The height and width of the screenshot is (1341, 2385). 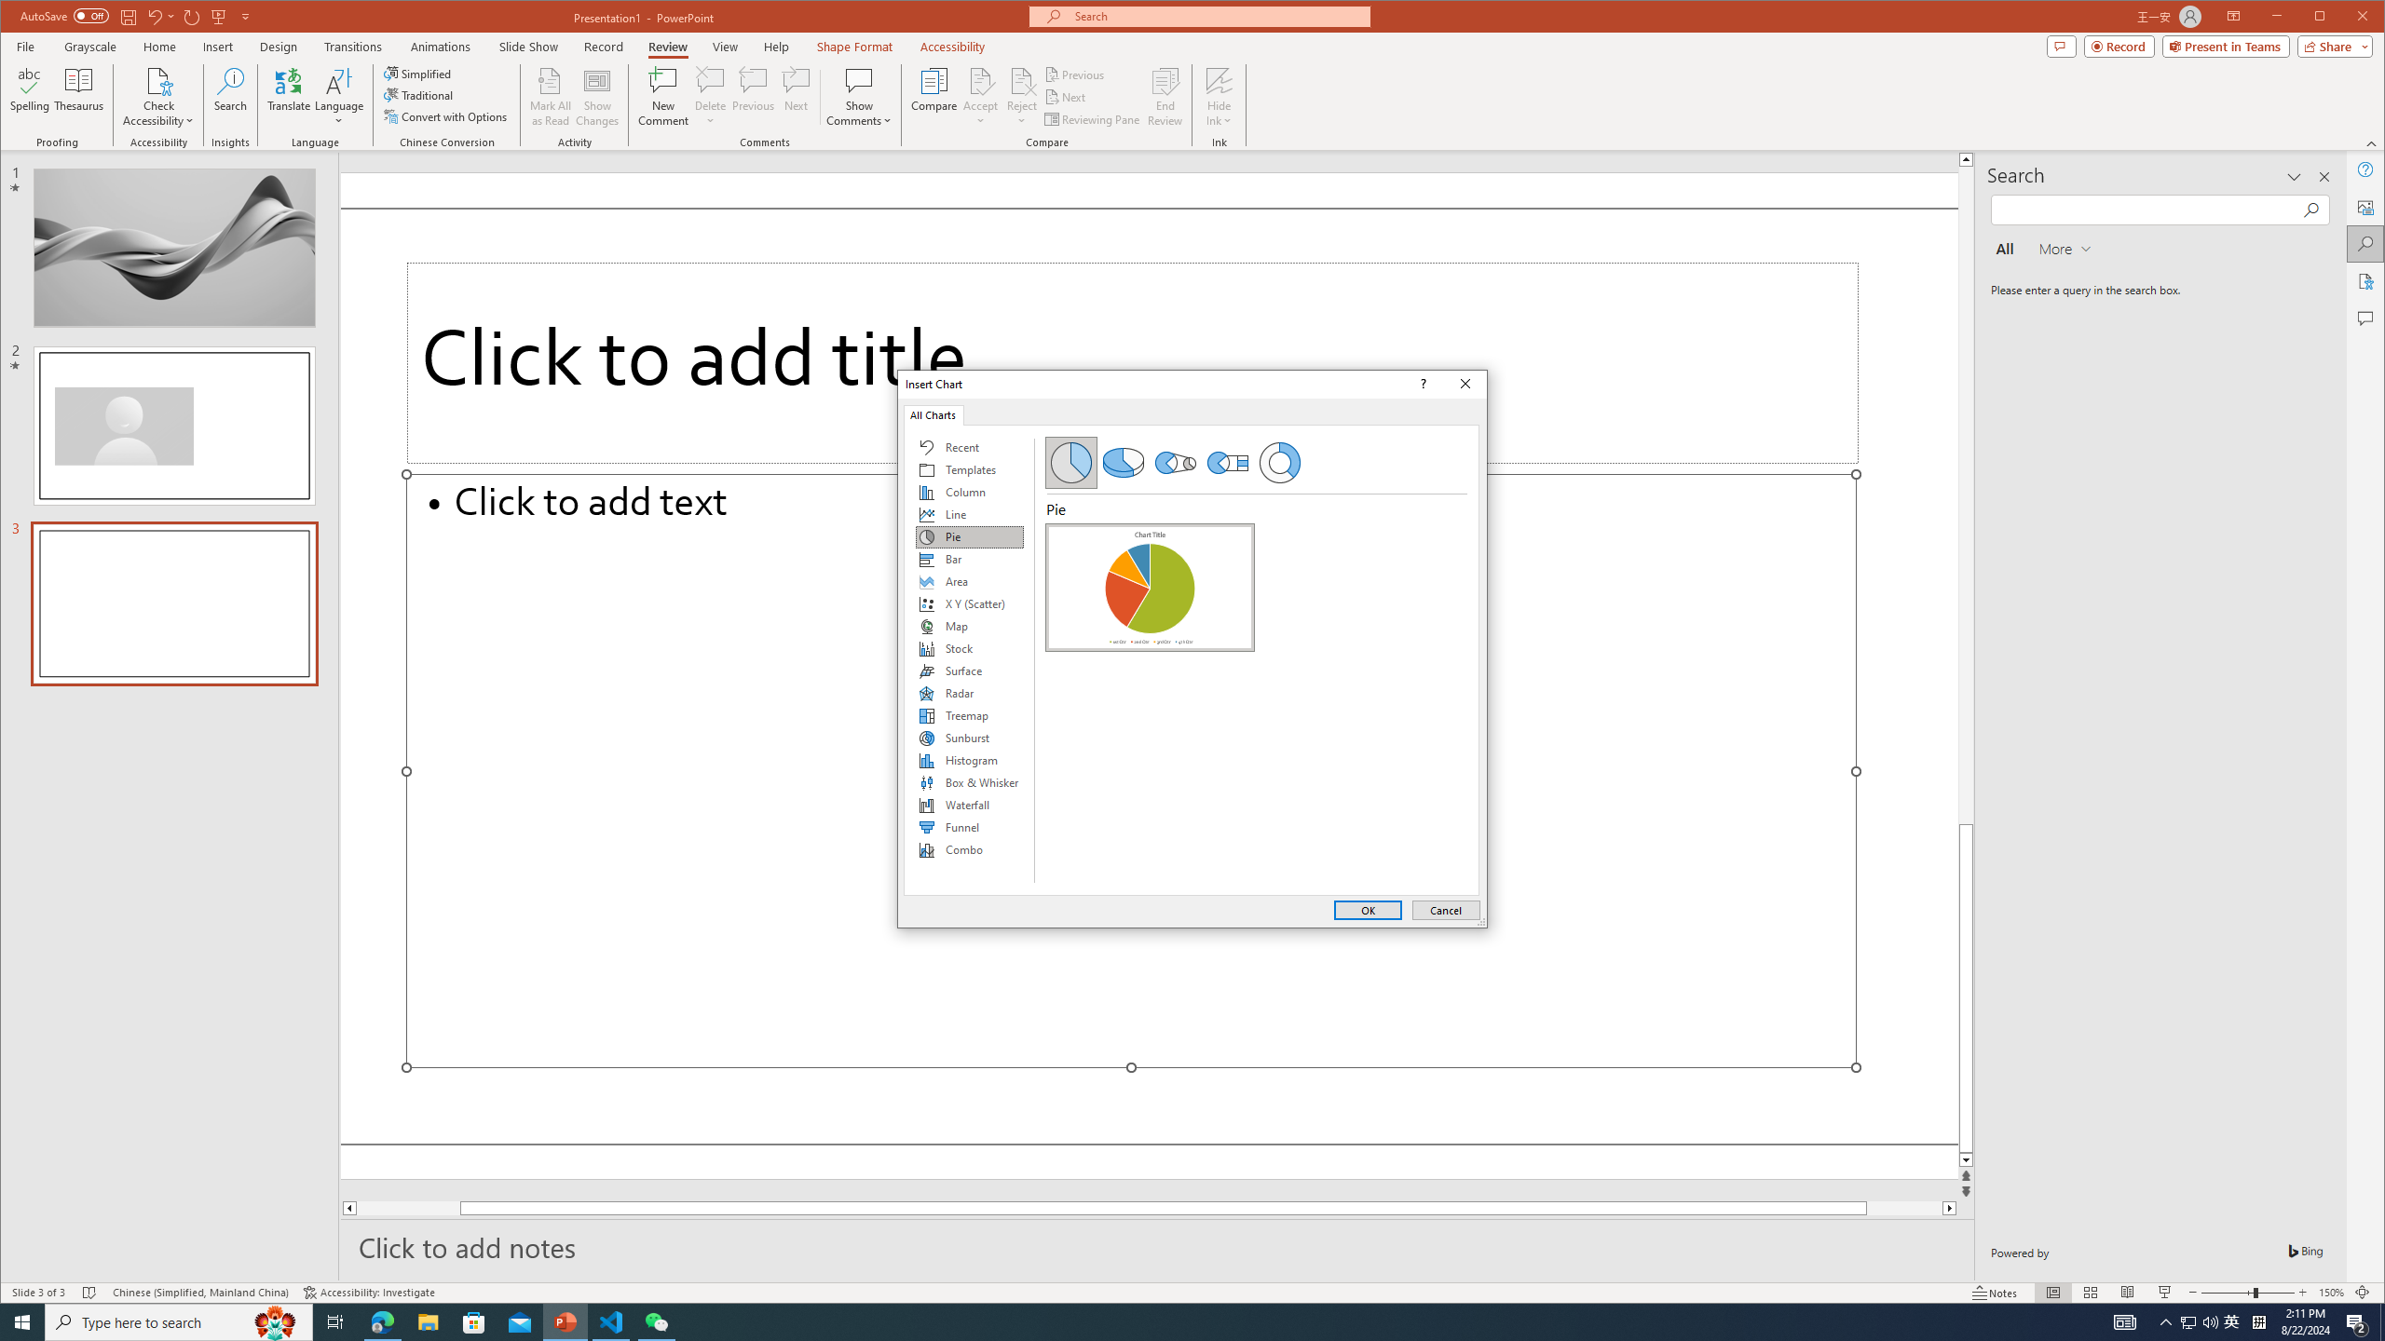 What do you see at coordinates (2167, 1322) in the screenshot?
I see `Zoom 150%` at bounding box center [2167, 1322].